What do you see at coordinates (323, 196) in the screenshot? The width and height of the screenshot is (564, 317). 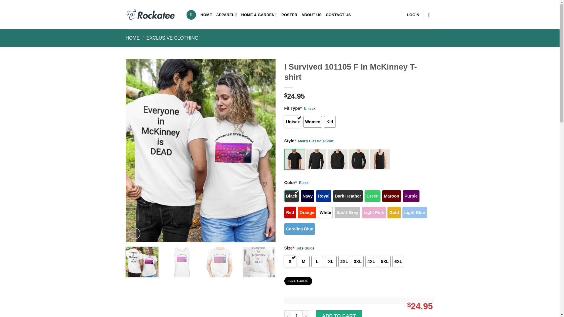 I see `Royal` at bounding box center [323, 196].